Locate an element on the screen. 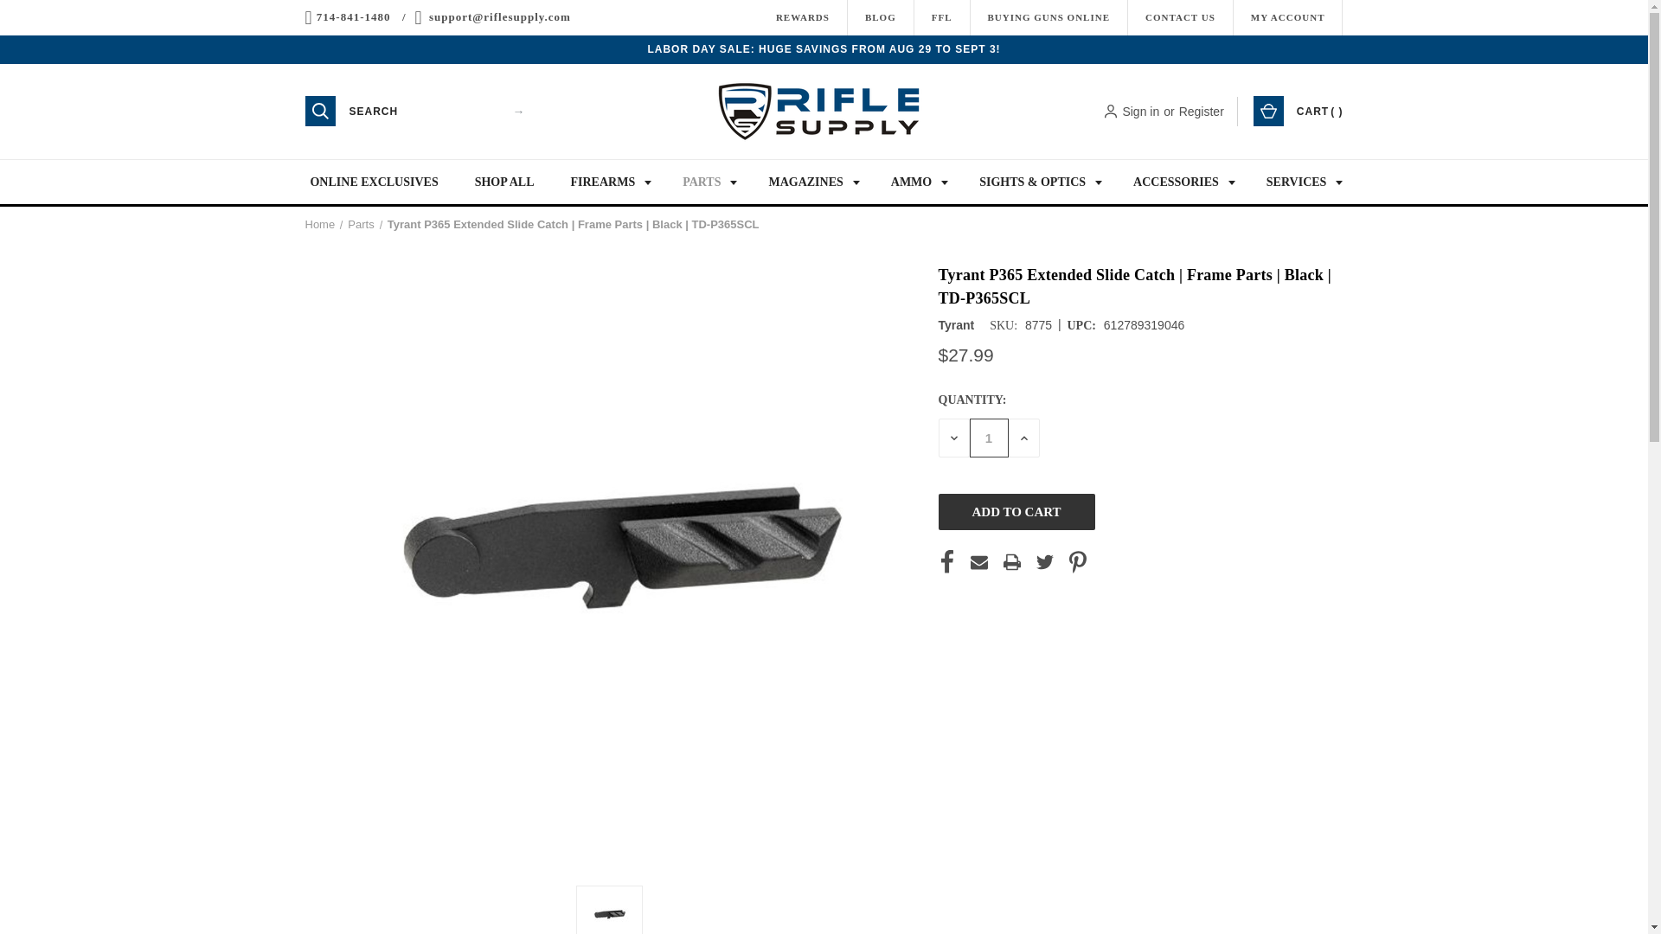 The height and width of the screenshot is (934, 1661). PARTS is located at coordinates (706, 182).